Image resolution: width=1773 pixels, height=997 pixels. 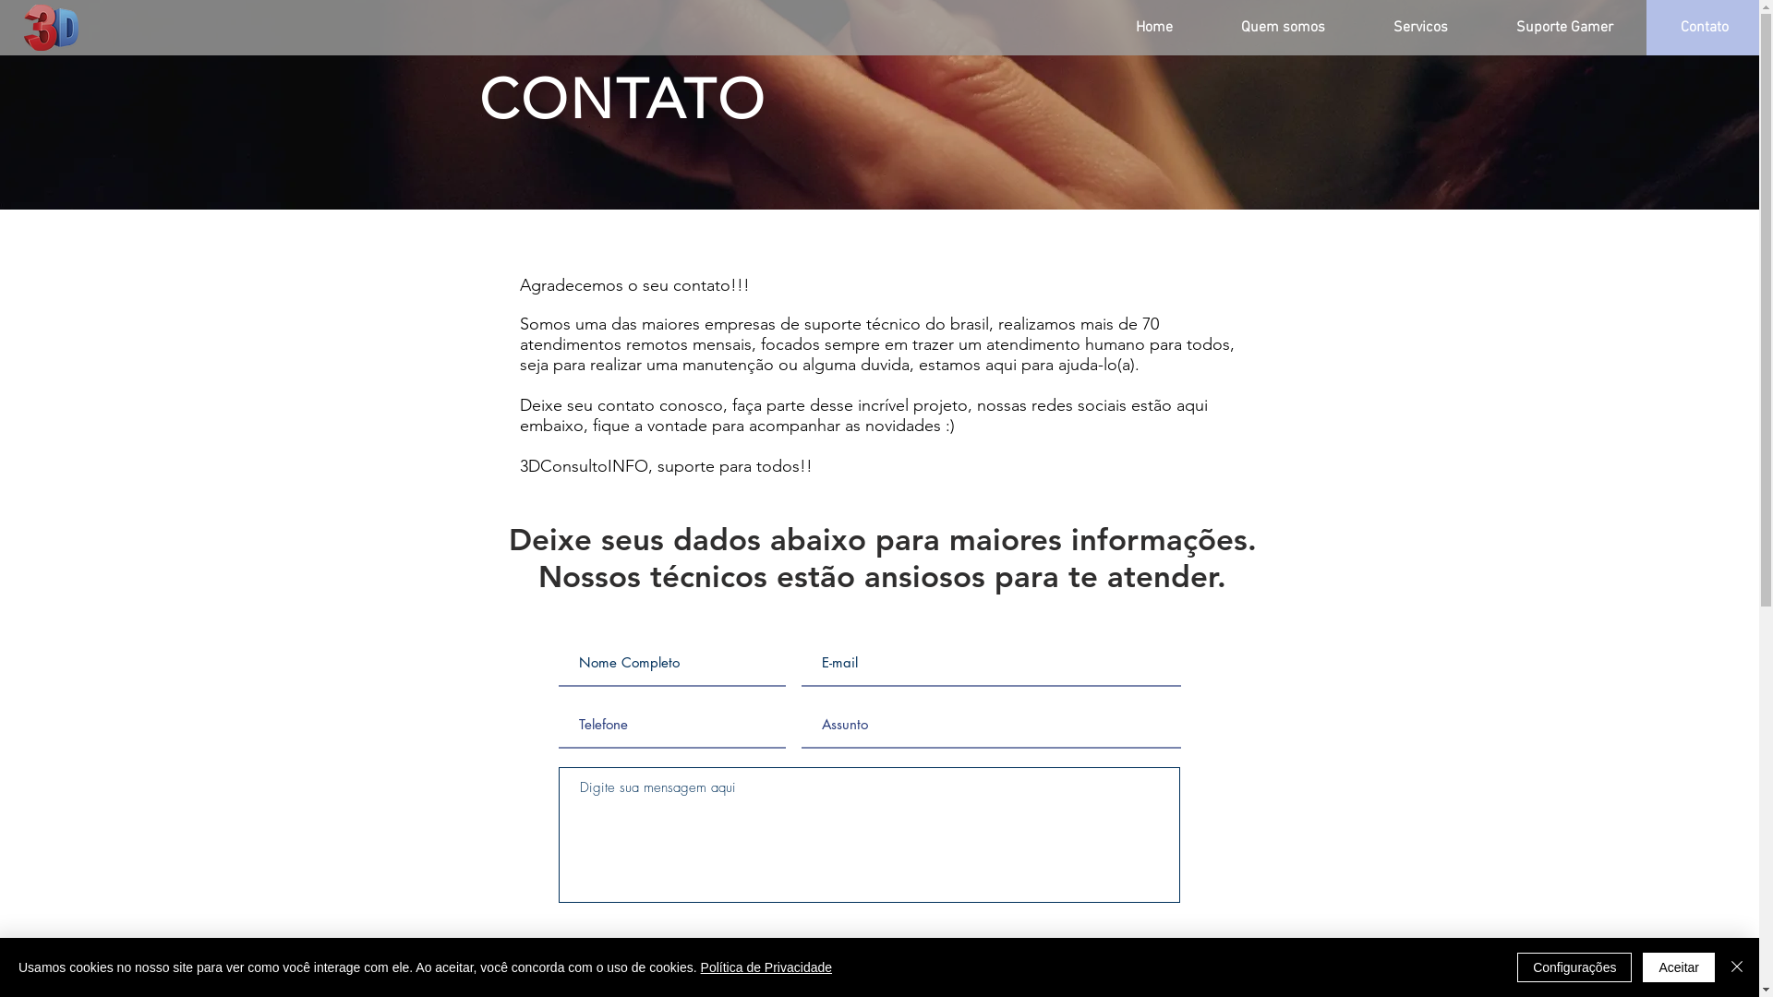 I want to click on Home, so click(x=1154, y=28).